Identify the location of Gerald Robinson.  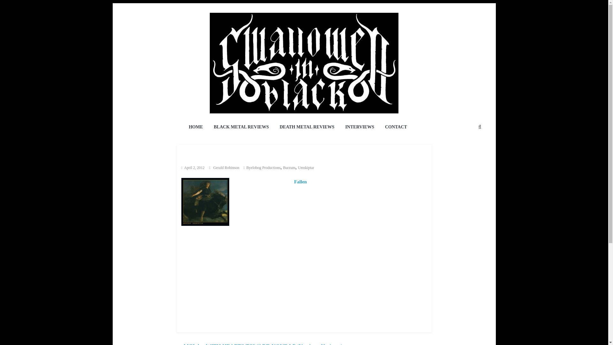
(227, 168).